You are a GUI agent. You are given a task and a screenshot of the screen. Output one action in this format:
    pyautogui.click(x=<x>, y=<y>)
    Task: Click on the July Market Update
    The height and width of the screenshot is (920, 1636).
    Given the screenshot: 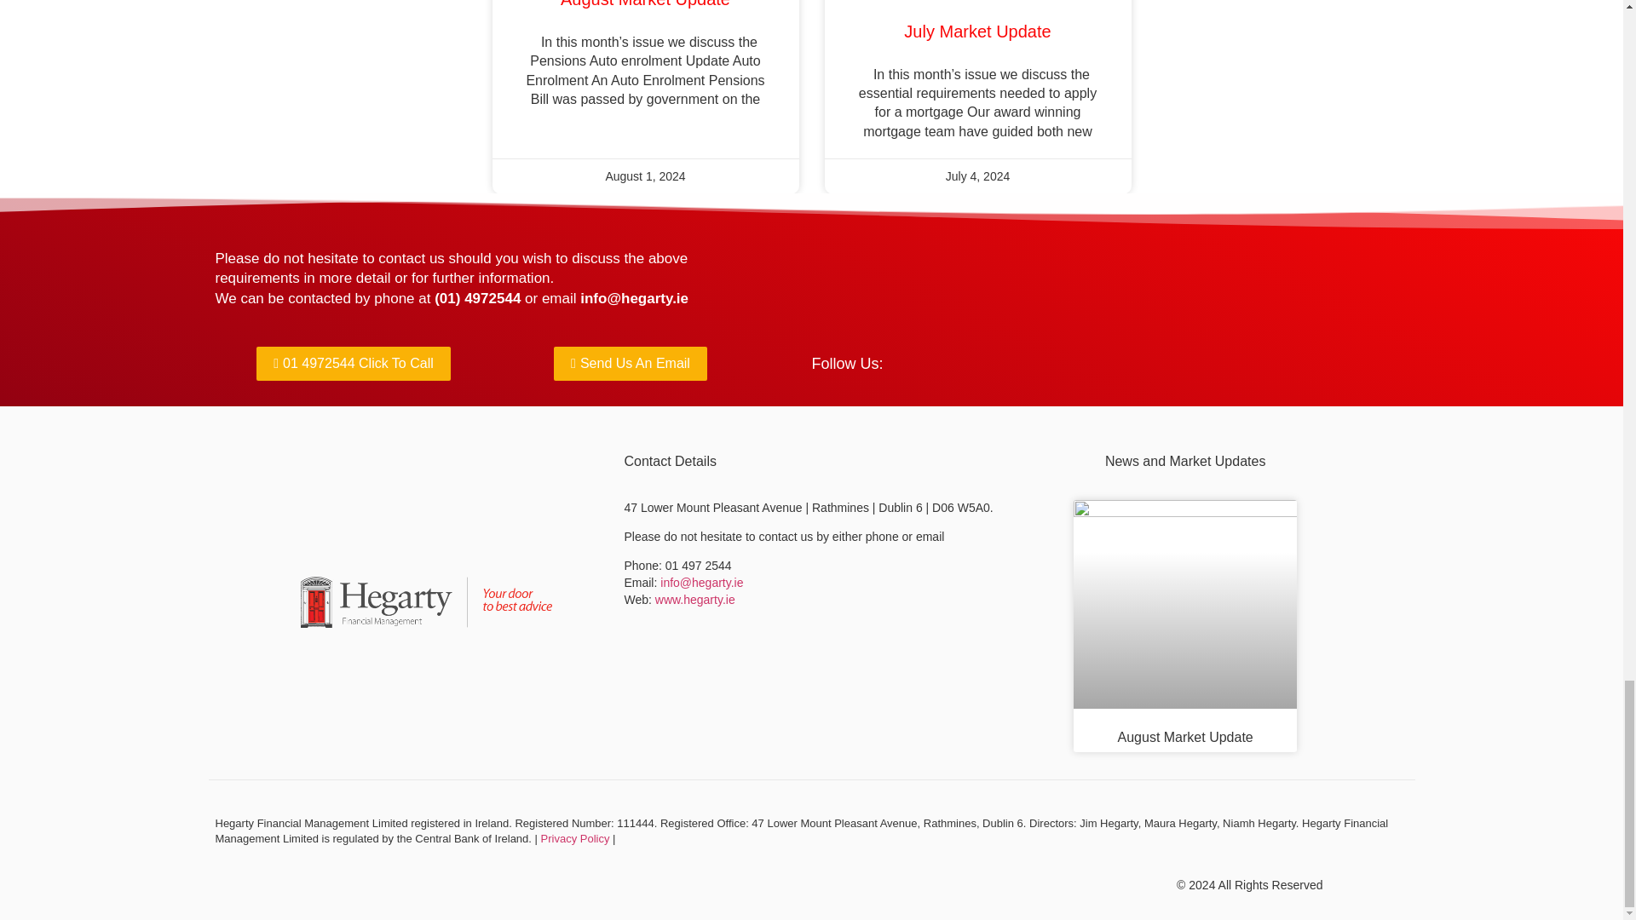 What is the action you would take?
    pyautogui.click(x=976, y=31)
    